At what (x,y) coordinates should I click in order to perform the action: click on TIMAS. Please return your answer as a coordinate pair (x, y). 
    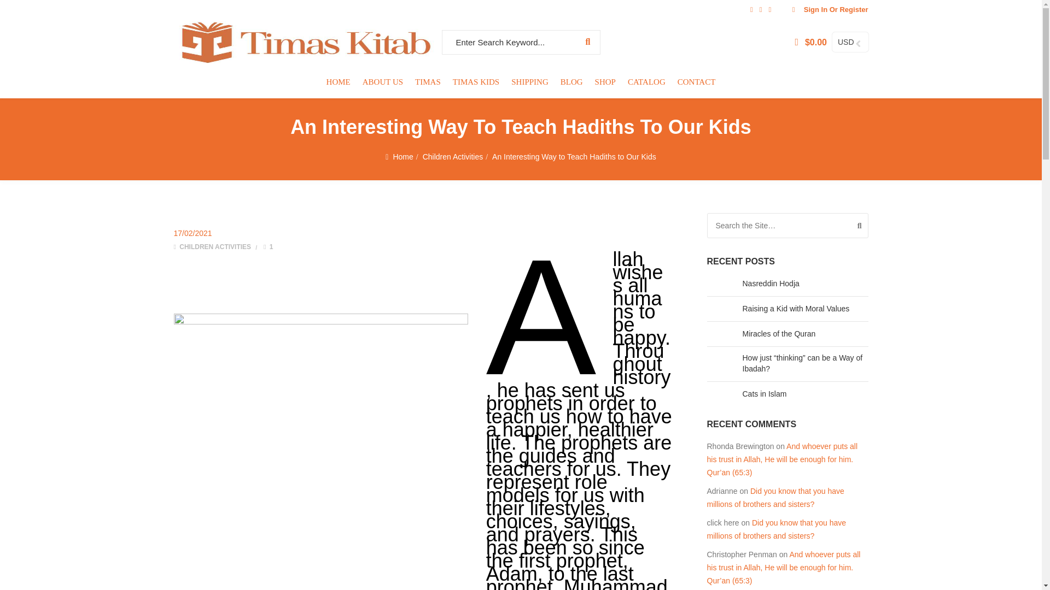
    Looking at the image, I should click on (428, 82).